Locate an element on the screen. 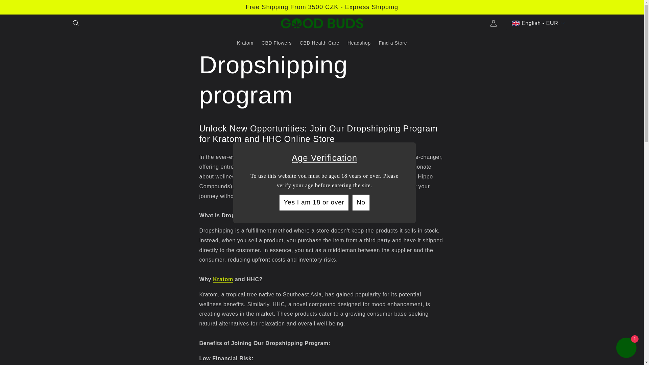 This screenshot has height=365, width=649. CBD Flowers is located at coordinates (277, 43).